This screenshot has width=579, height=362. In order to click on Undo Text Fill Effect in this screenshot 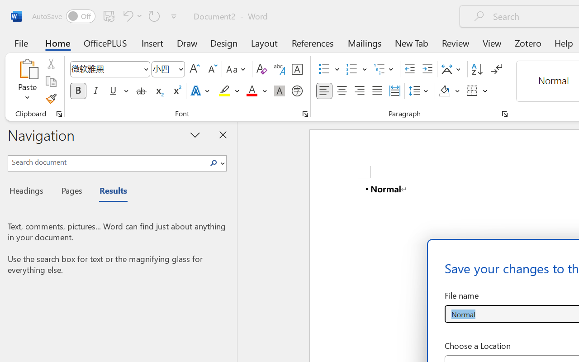, I will do `click(131, 16)`.